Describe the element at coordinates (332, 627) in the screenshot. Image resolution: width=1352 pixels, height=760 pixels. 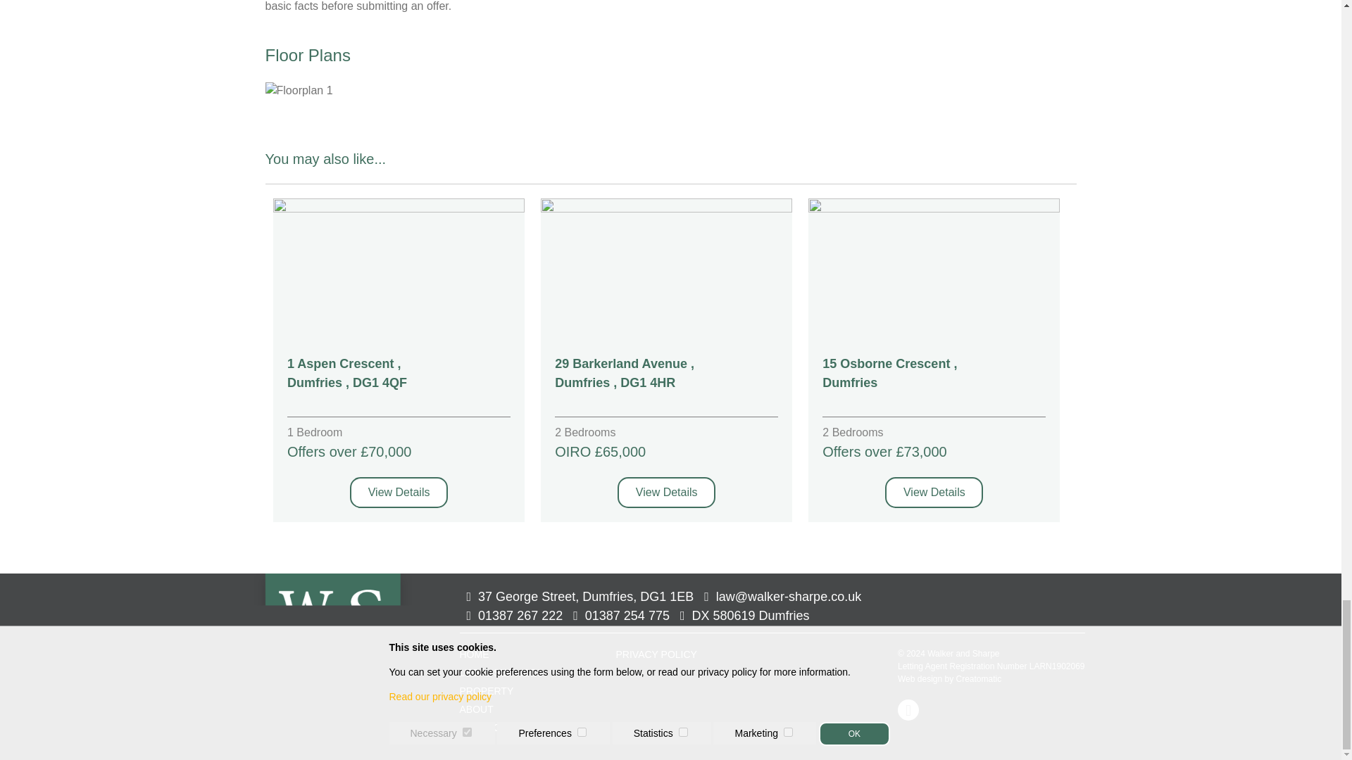
I see `Walker and Sharpe` at that location.